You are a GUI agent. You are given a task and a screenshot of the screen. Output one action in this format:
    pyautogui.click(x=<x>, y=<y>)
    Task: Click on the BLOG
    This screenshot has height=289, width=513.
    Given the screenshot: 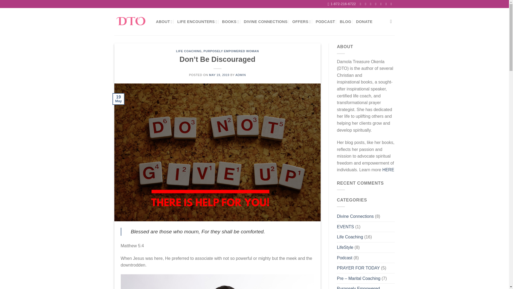 What is the action you would take?
    pyautogui.click(x=345, y=21)
    